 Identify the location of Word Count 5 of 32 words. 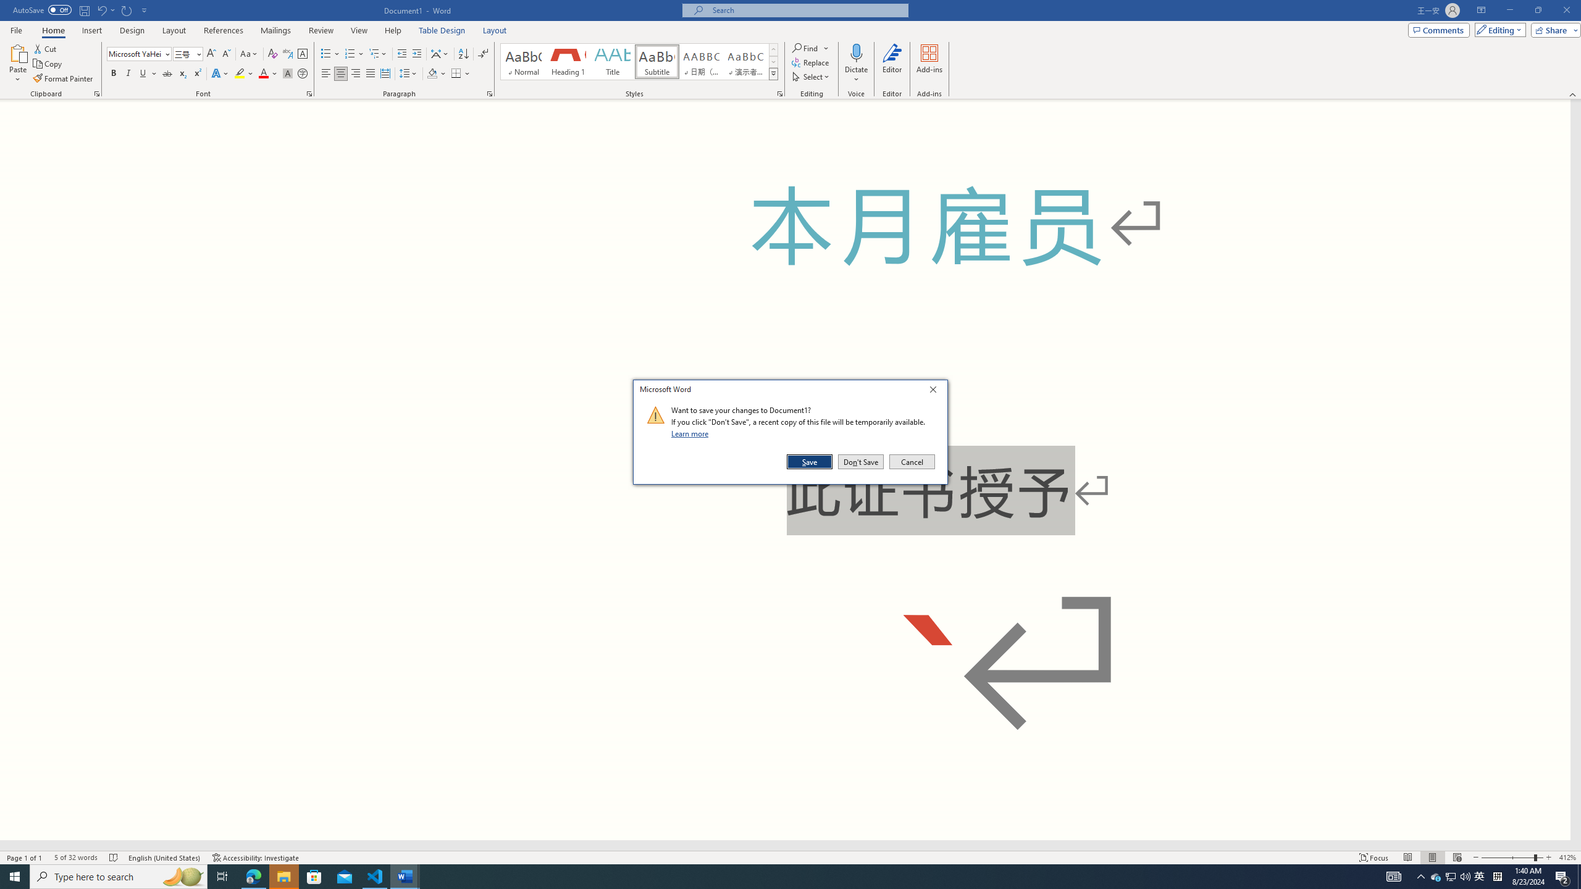
(1436, 877).